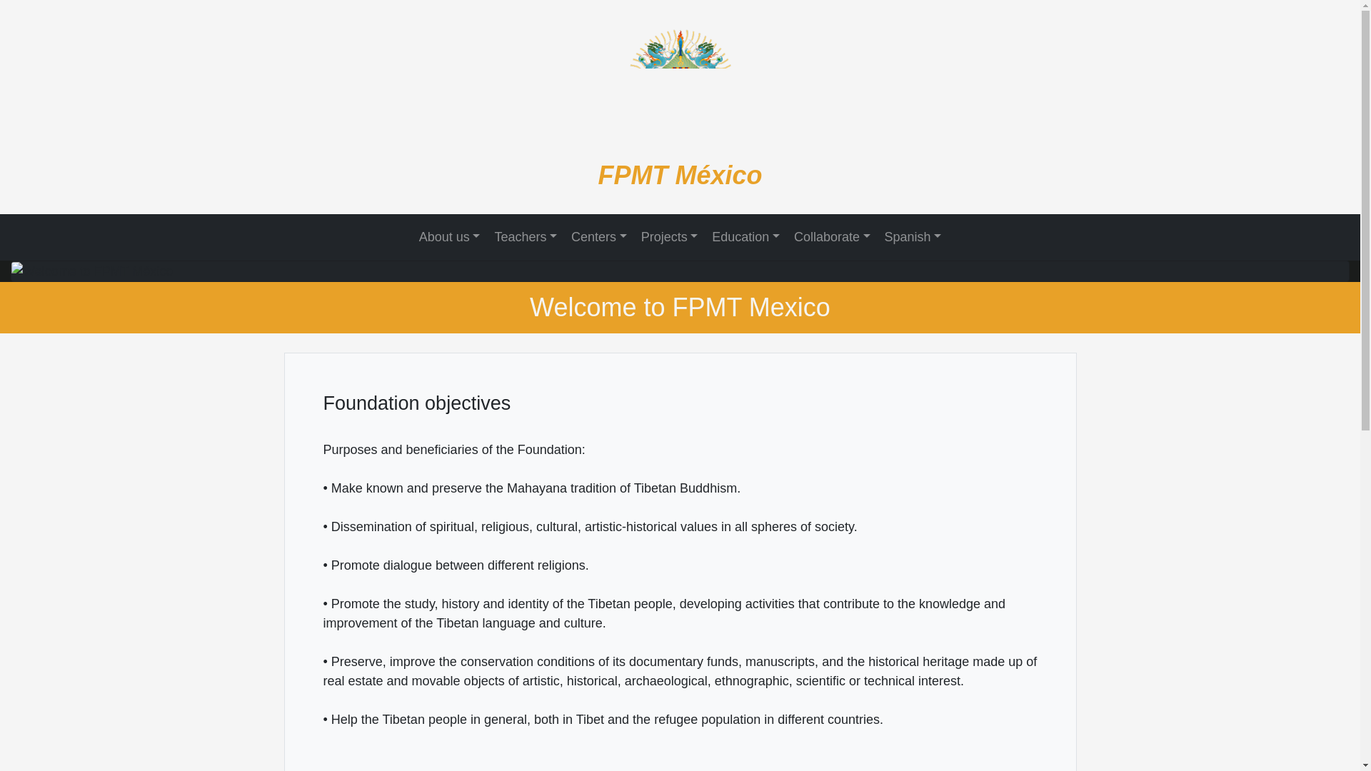 The image size is (1371, 771). I want to click on Education, so click(745, 237).